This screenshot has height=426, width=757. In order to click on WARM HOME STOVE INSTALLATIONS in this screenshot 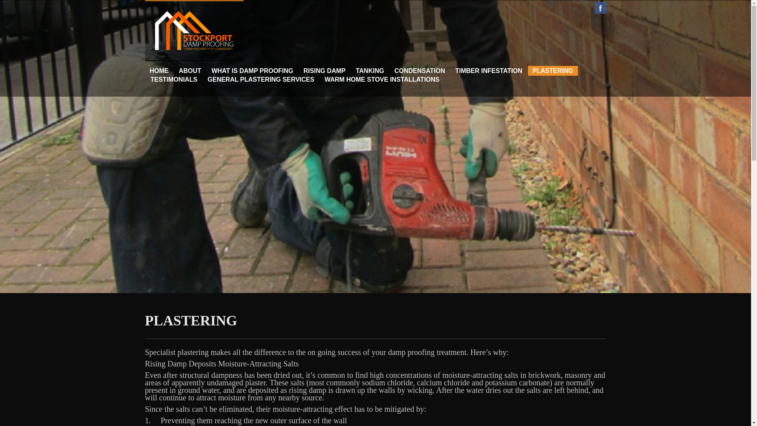, I will do `click(382, 80)`.